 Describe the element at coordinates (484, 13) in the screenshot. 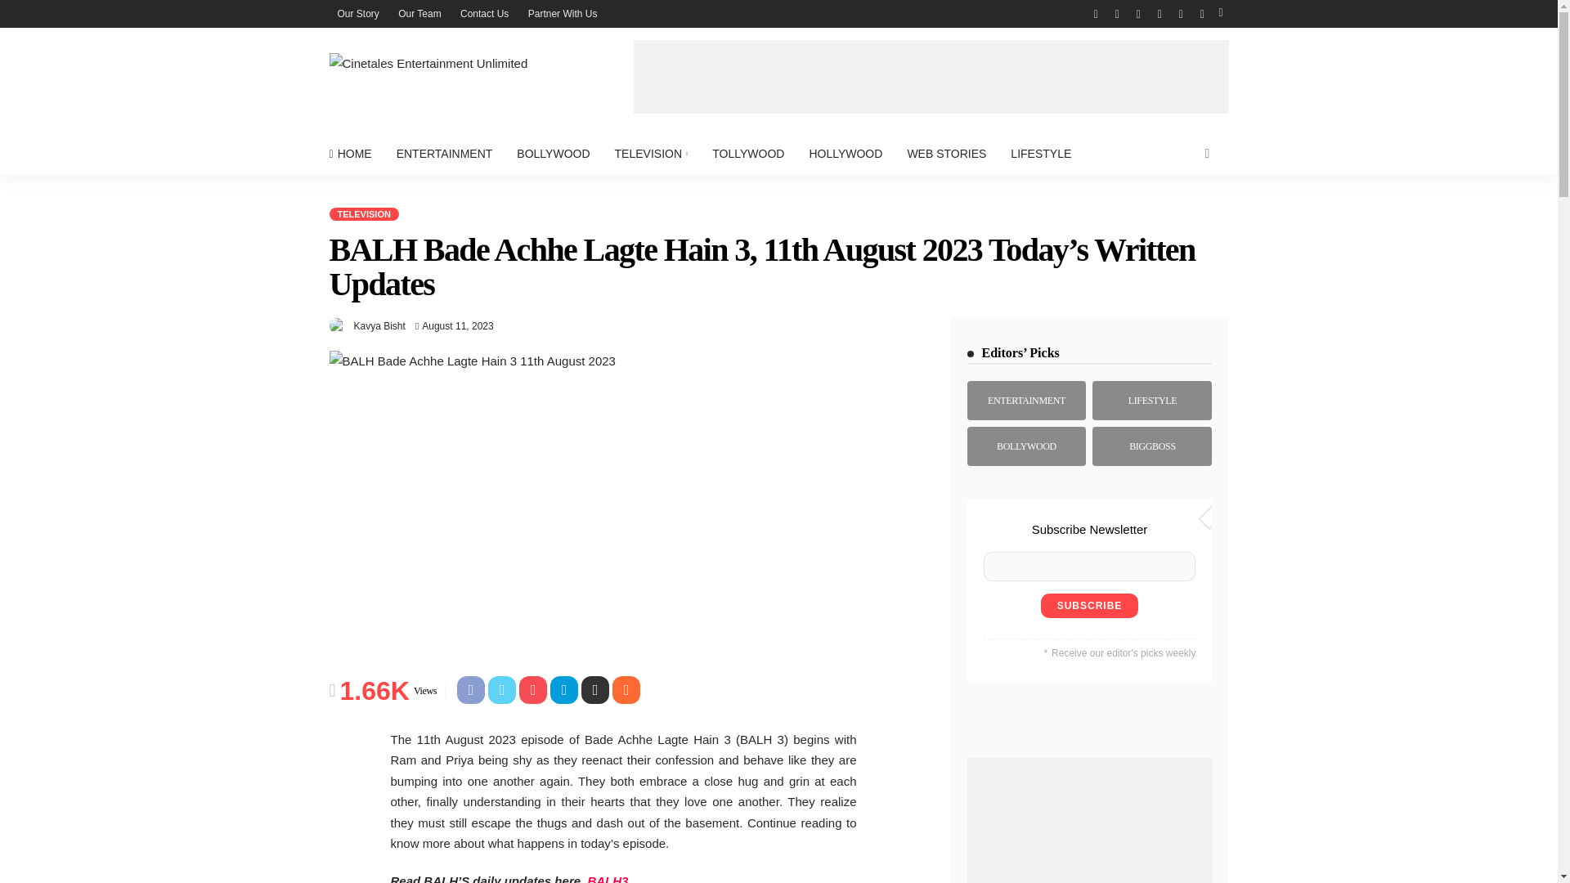

I see `Contact Us` at that location.